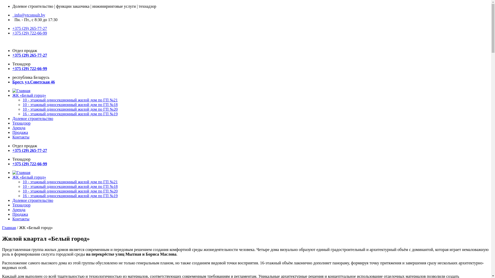 Image resolution: width=495 pixels, height=278 pixels. What do you see at coordinates (30, 28) in the screenshot?
I see `+375 (29) 265-77-27` at bounding box center [30, 28].